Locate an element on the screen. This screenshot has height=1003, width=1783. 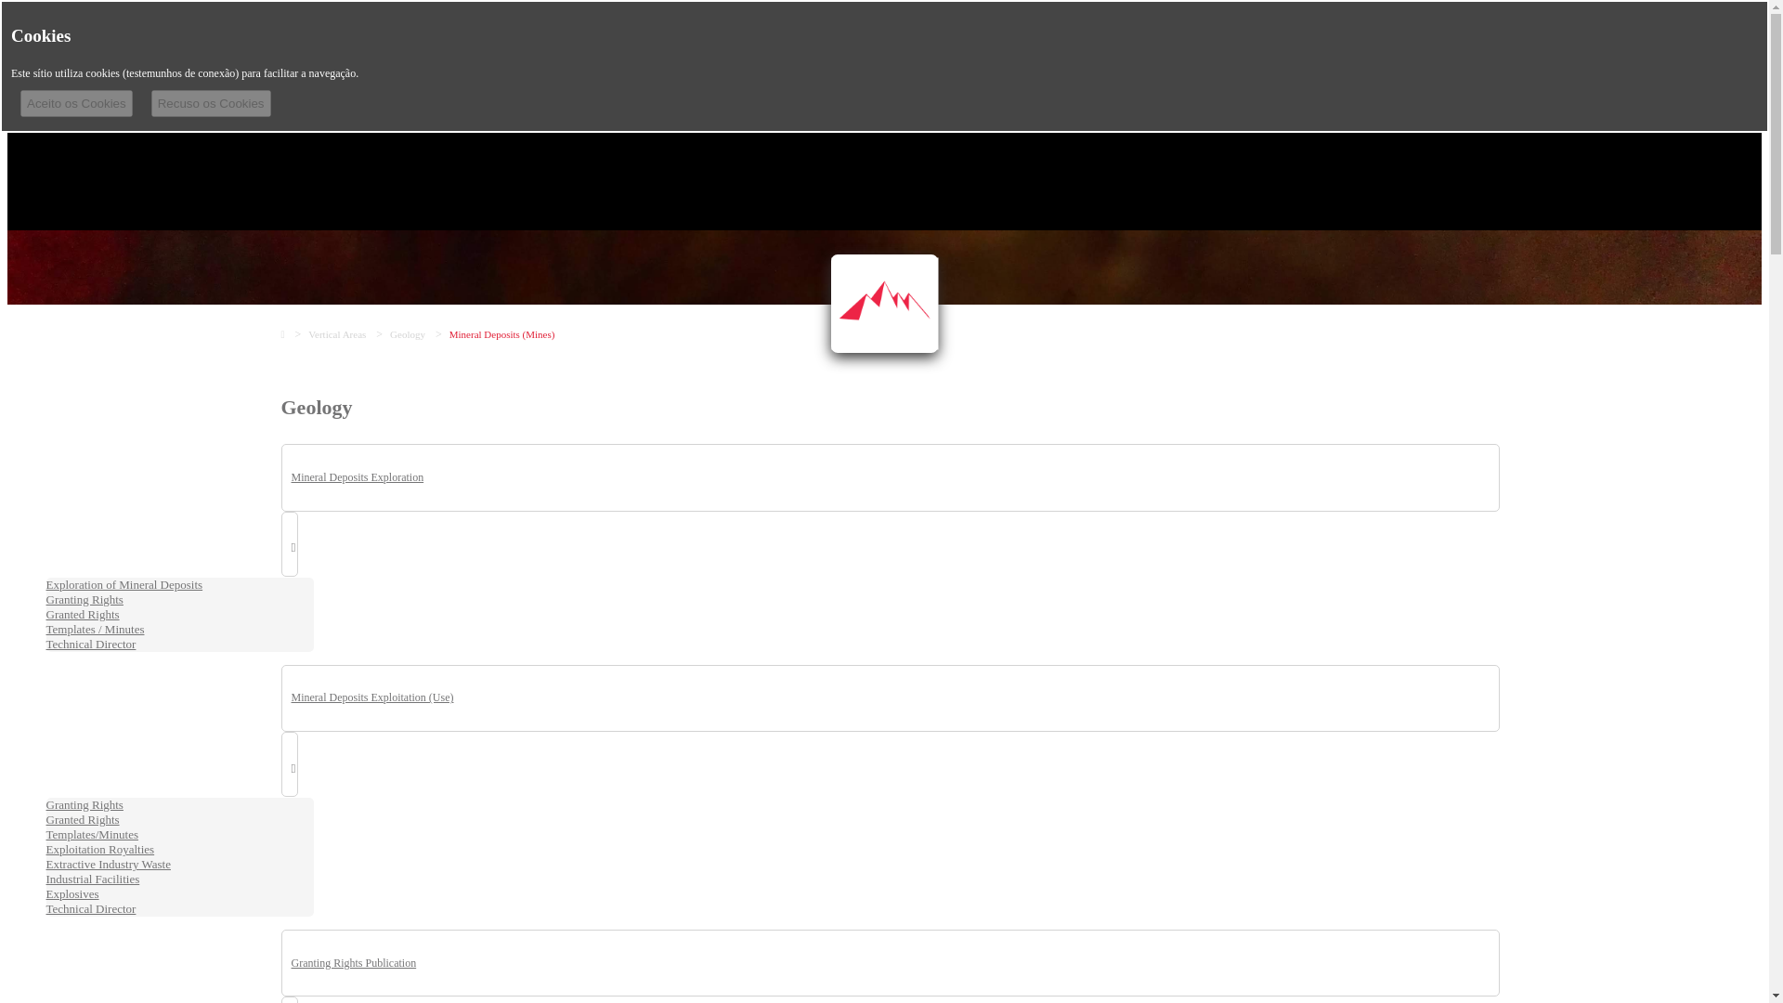
DGEG is located at coordinates (652, 82).